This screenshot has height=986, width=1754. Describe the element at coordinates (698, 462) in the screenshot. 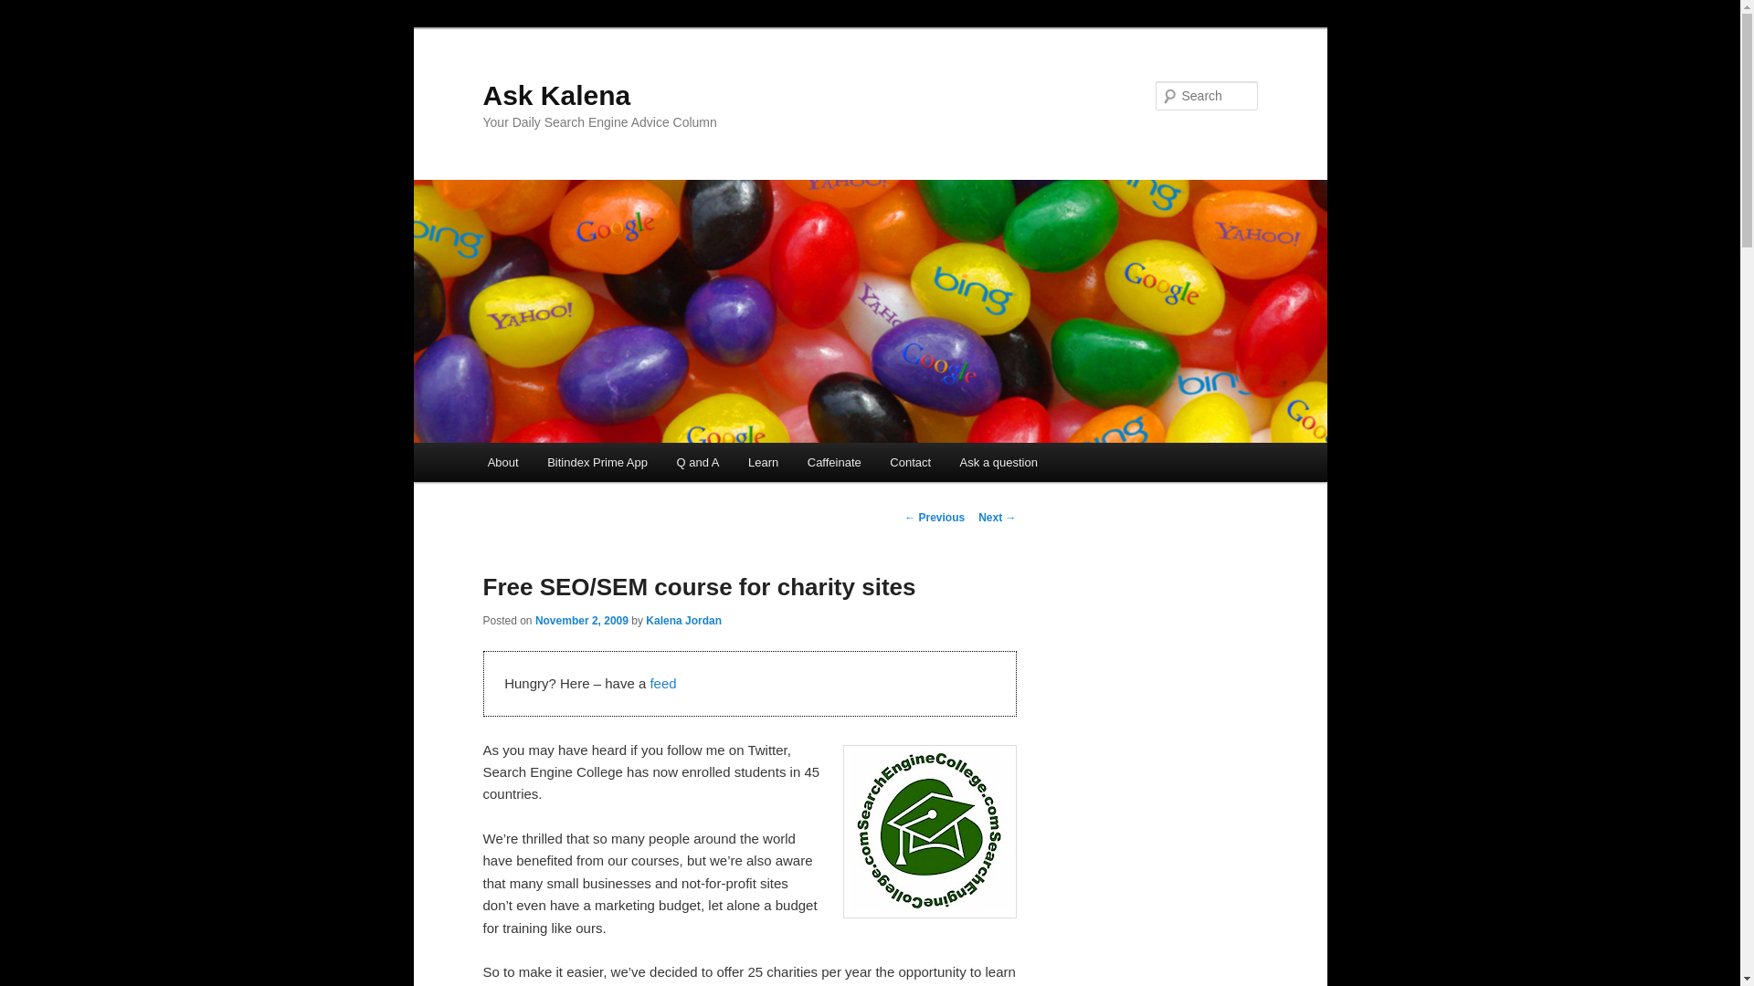

I see `Q and A` at that location.